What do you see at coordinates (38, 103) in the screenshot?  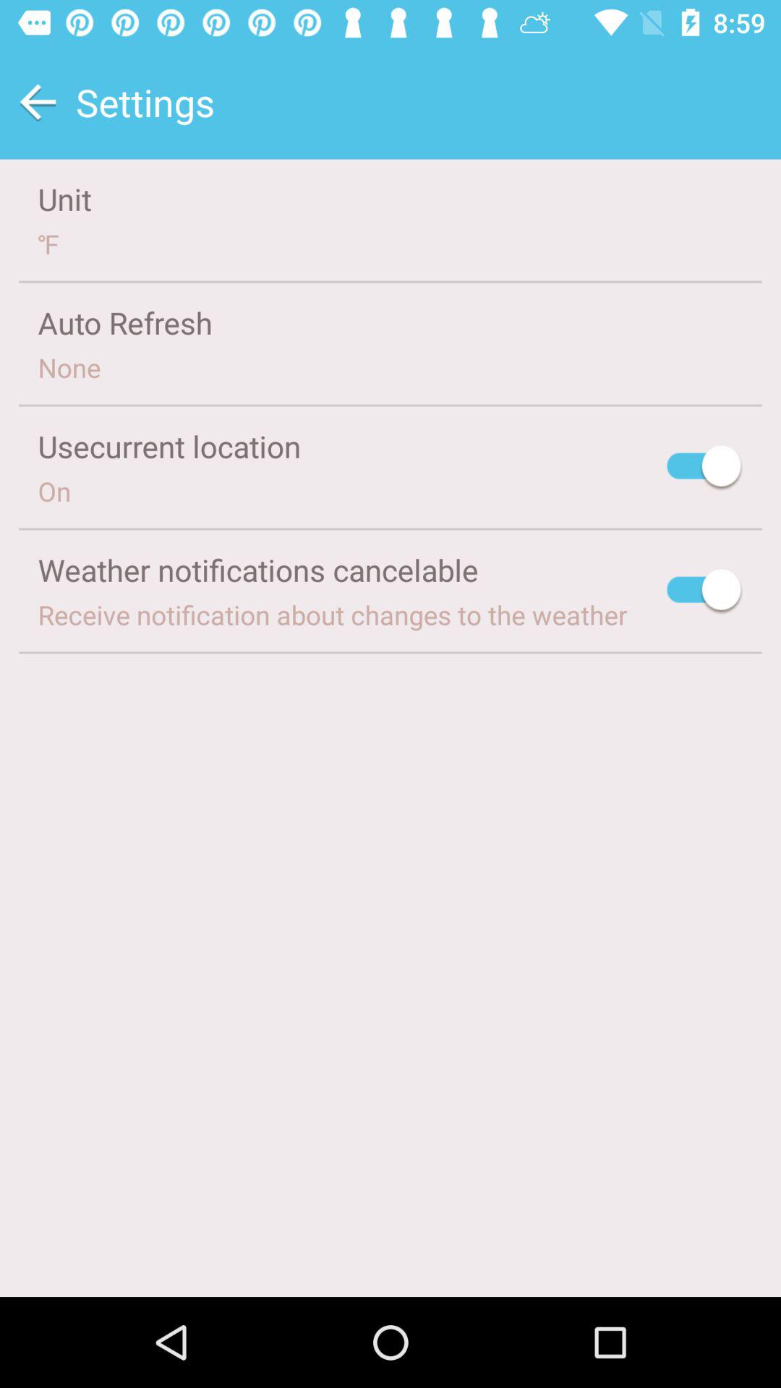 I see `select the item next to the settings item` at bounding box center [38, 103].